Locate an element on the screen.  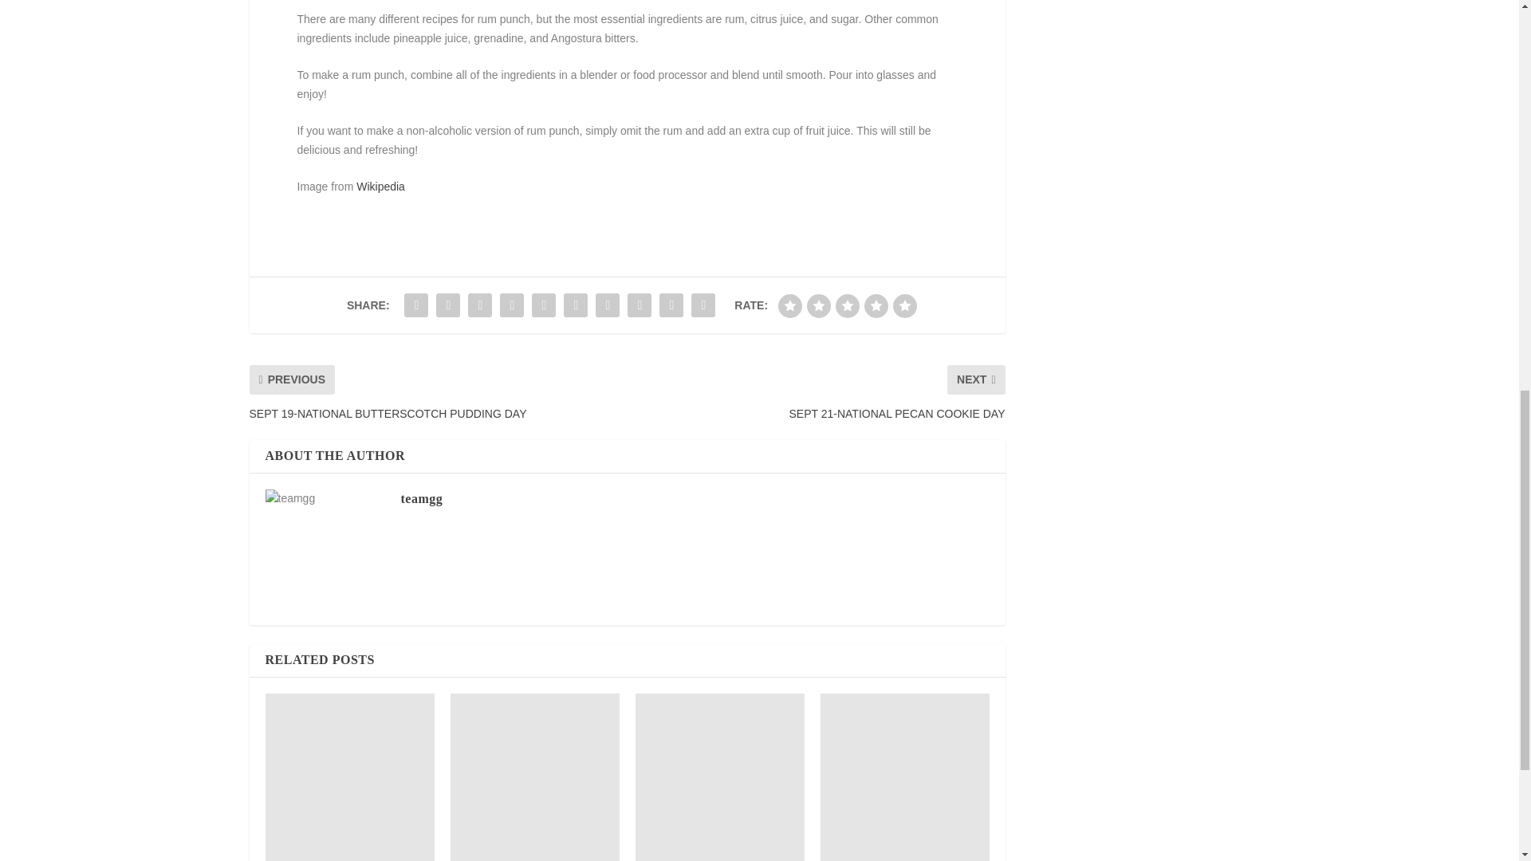
Share "SEPT 20-NATIONAL RUM PUNCH DAY" via Email is located at coordinates (671, 305).